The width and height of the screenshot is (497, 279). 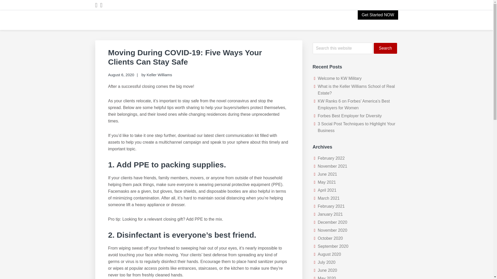 What do you see at coordinates (328, 174) in the screenshot?
I see `June 2021` at bounding box center [328, 174].